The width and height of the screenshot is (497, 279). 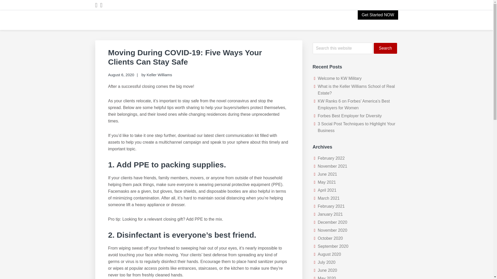 What do you see at coordinates (328, 174) in the screenshot?
I see `June 2021` at bounding box center [328, 174].